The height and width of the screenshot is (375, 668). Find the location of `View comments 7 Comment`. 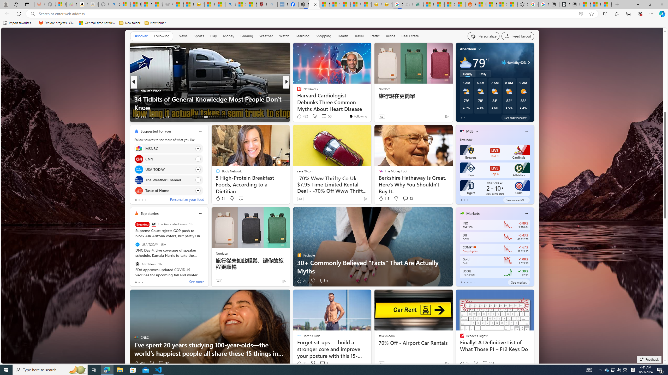

View comments 7 Comment is located at coordinates (322, 117).